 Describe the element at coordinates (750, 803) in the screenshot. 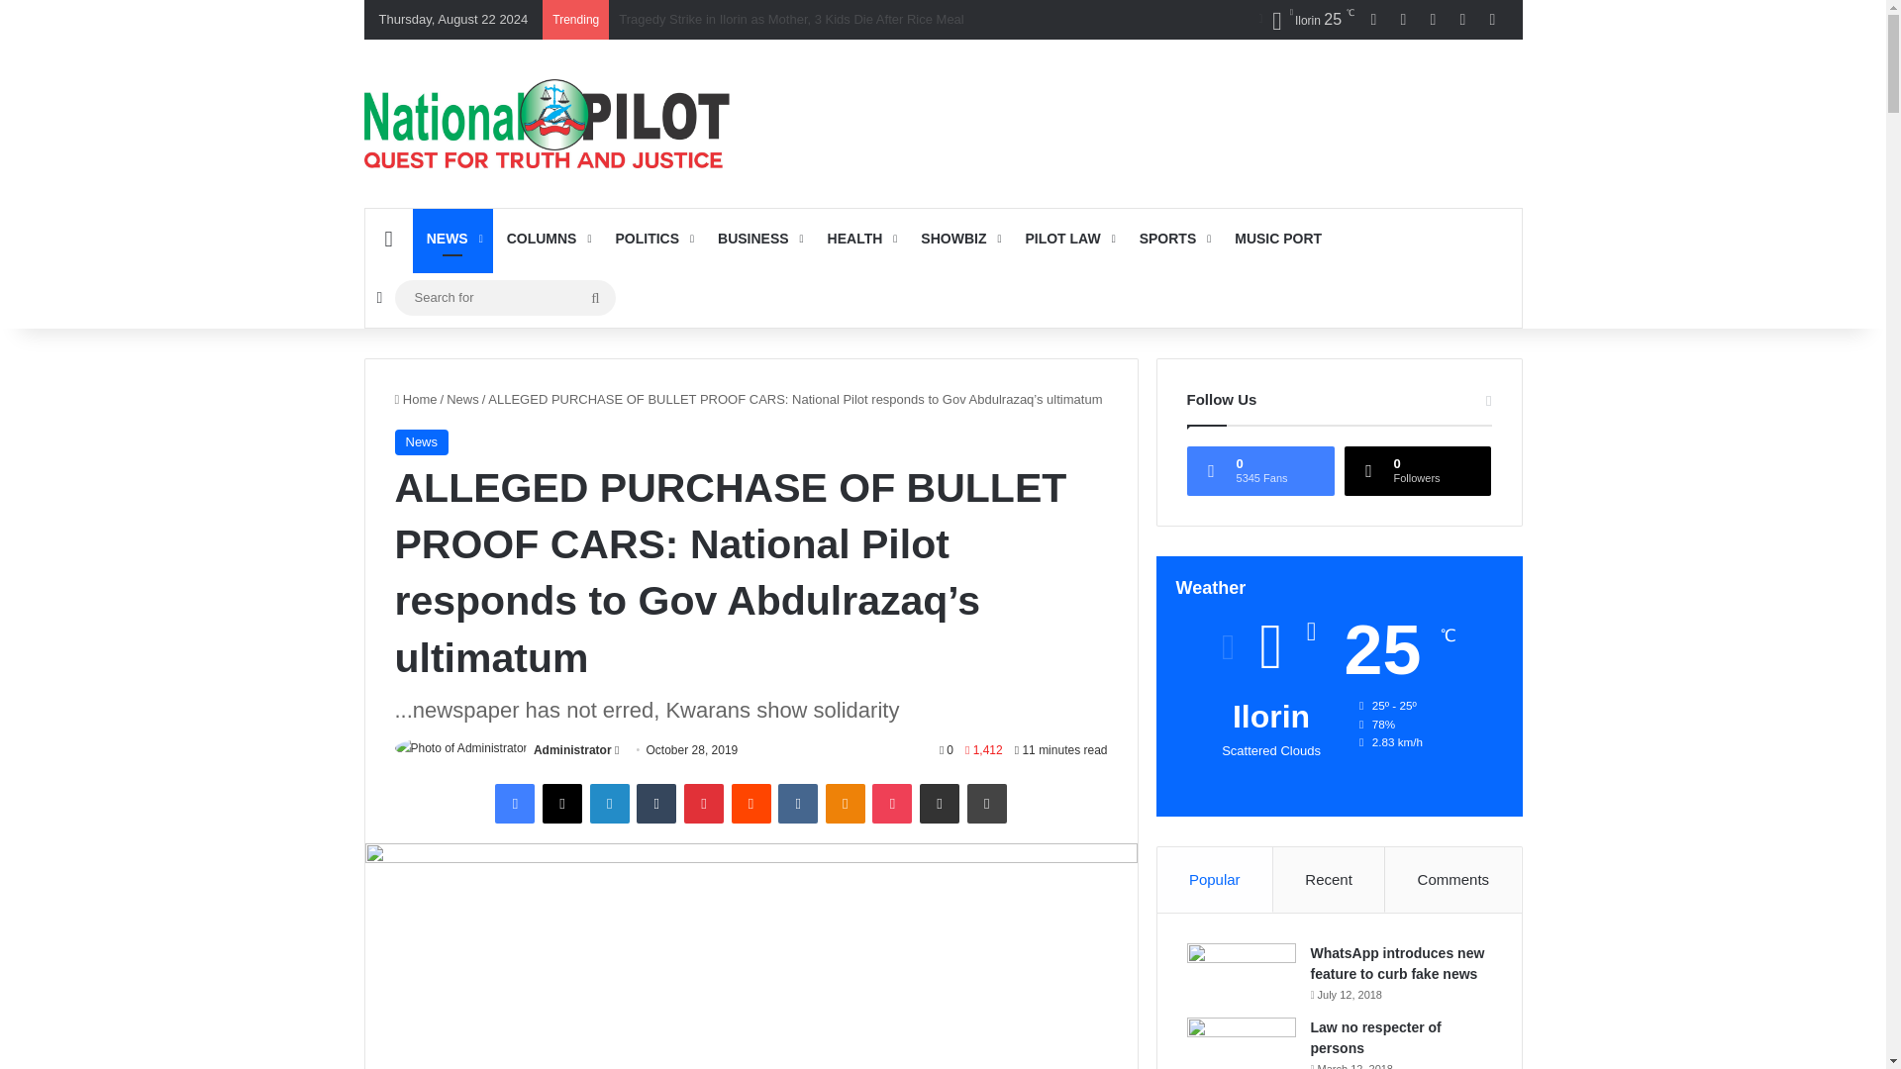

I see `Reddit` at that location.